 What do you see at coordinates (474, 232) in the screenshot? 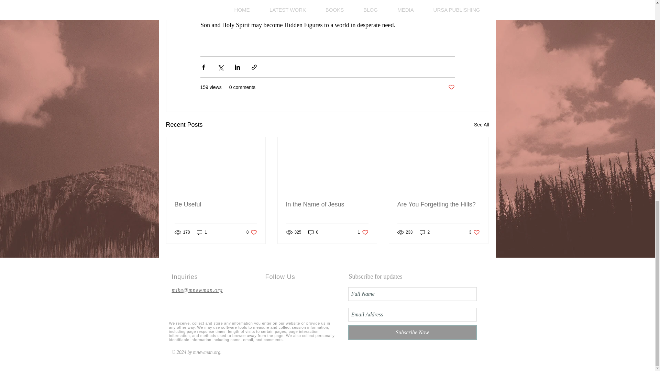
I see `1` at bounding box center [474, 232].